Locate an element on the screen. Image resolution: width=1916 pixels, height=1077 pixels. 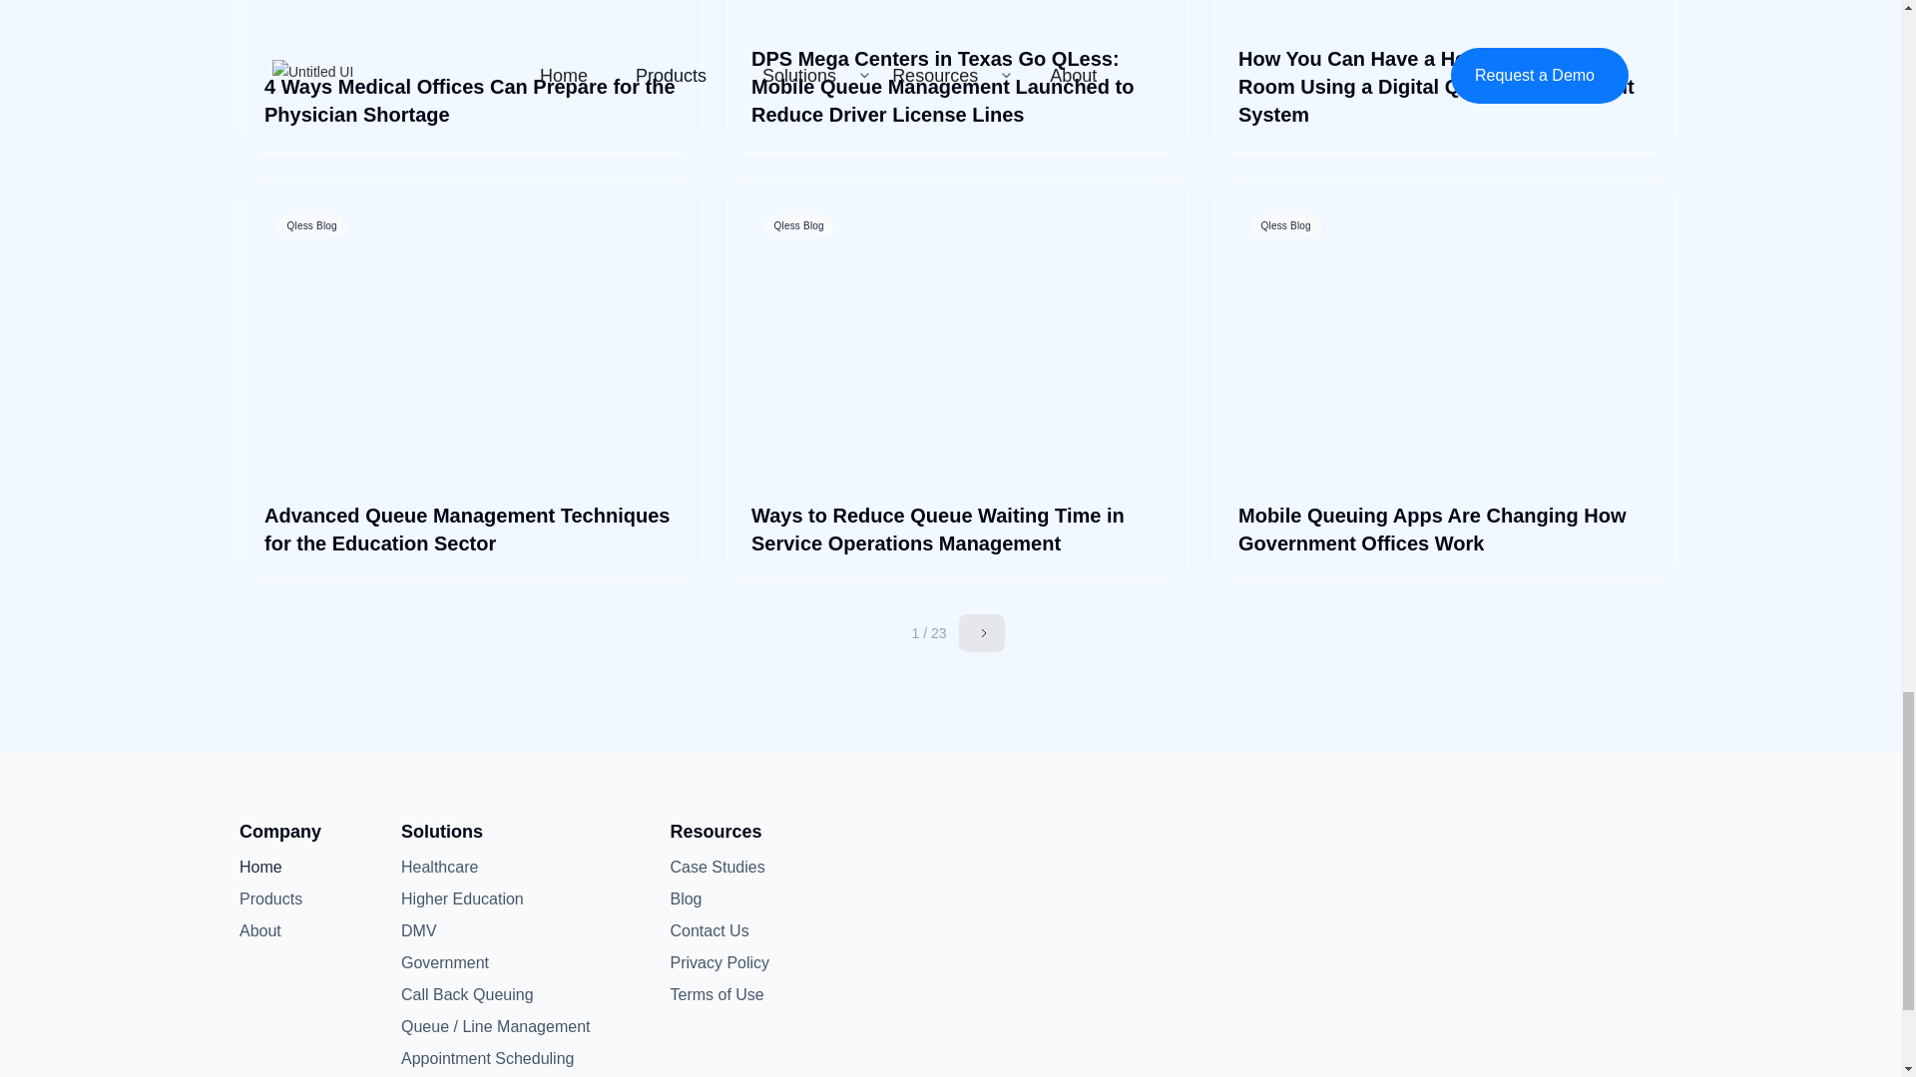
Qless Blog is located at coordinates (1445, 17).